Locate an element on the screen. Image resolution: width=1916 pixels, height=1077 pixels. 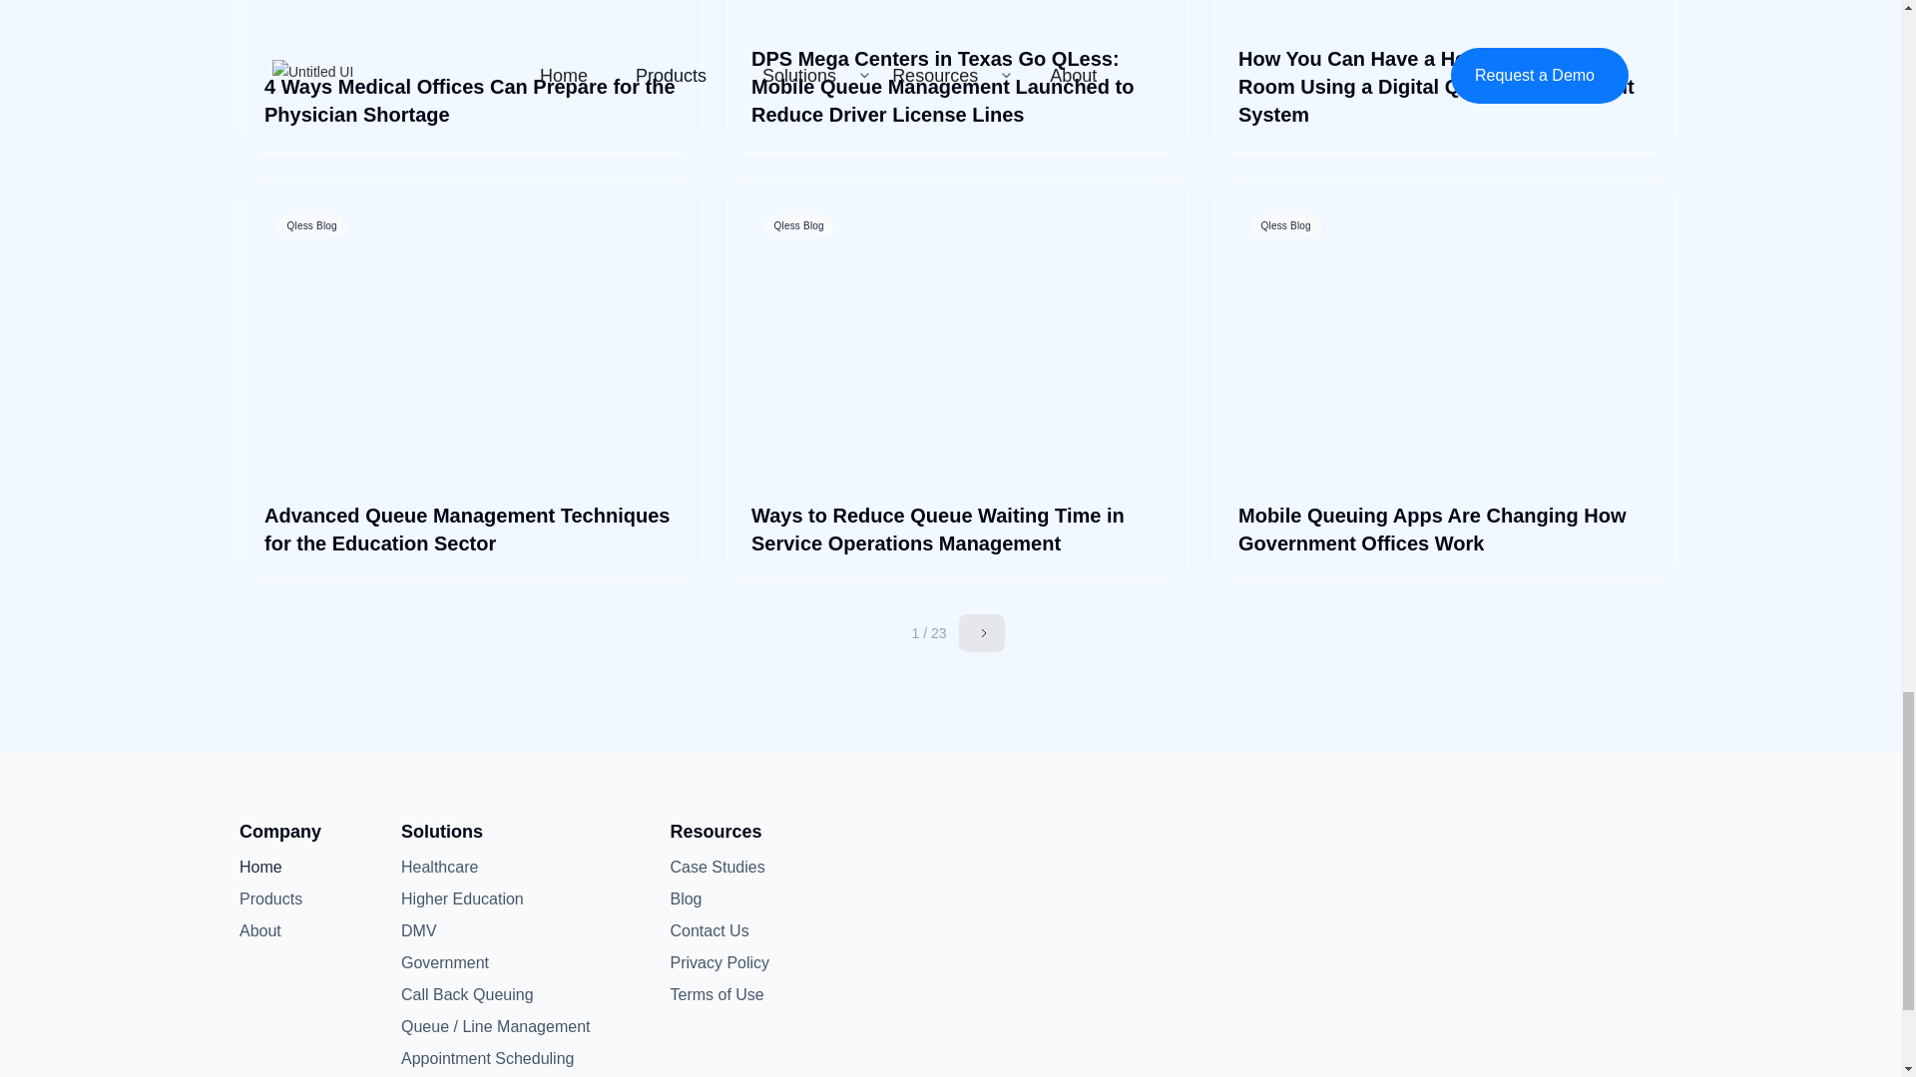
Qless Blog is located at coordinates (1445, 17).